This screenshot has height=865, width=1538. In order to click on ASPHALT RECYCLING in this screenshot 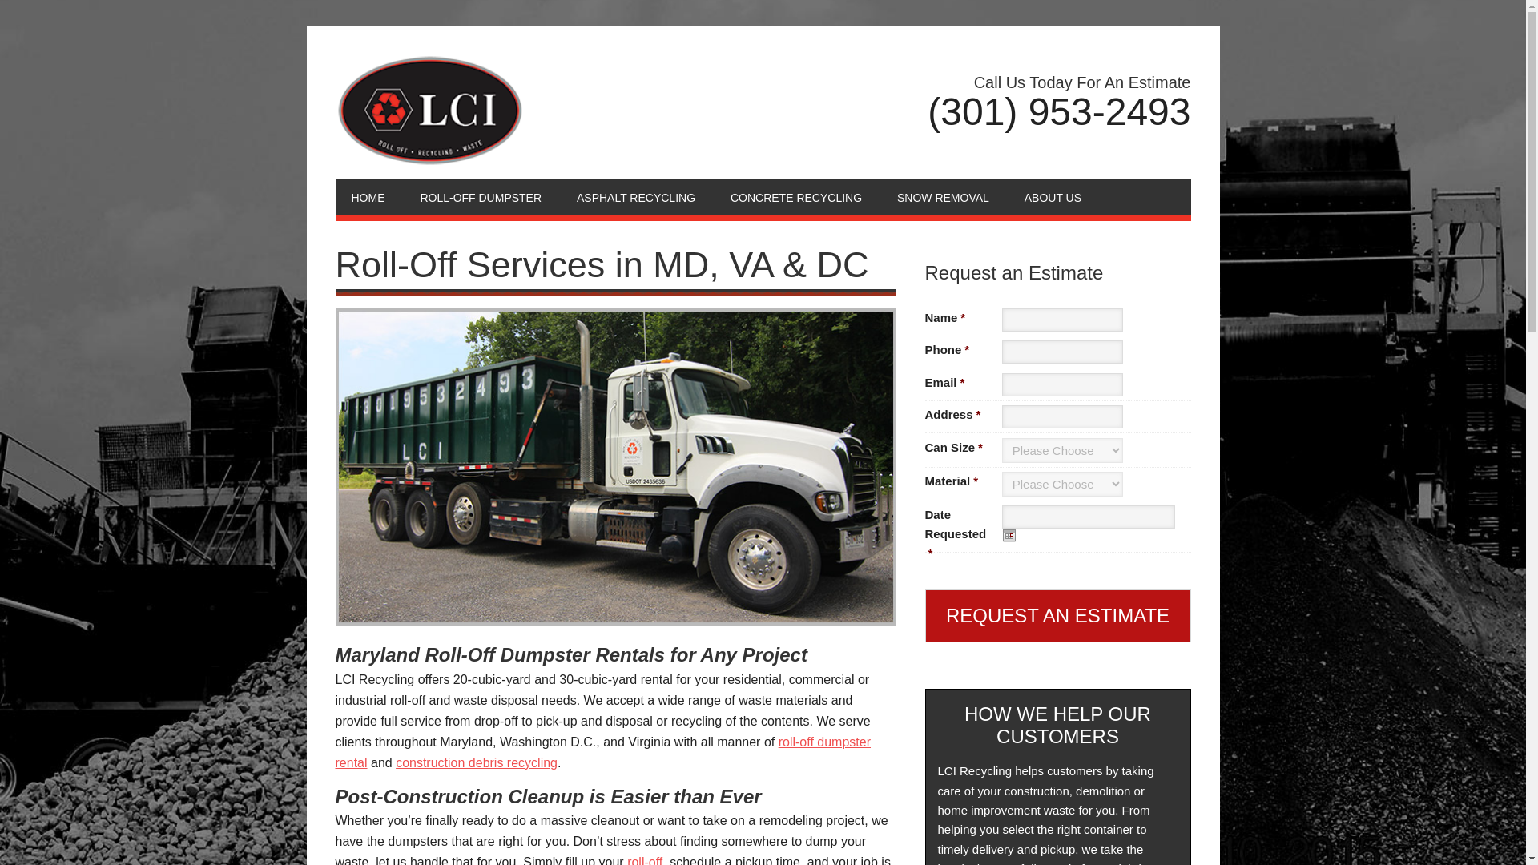, I will do `click(636, 196)`.